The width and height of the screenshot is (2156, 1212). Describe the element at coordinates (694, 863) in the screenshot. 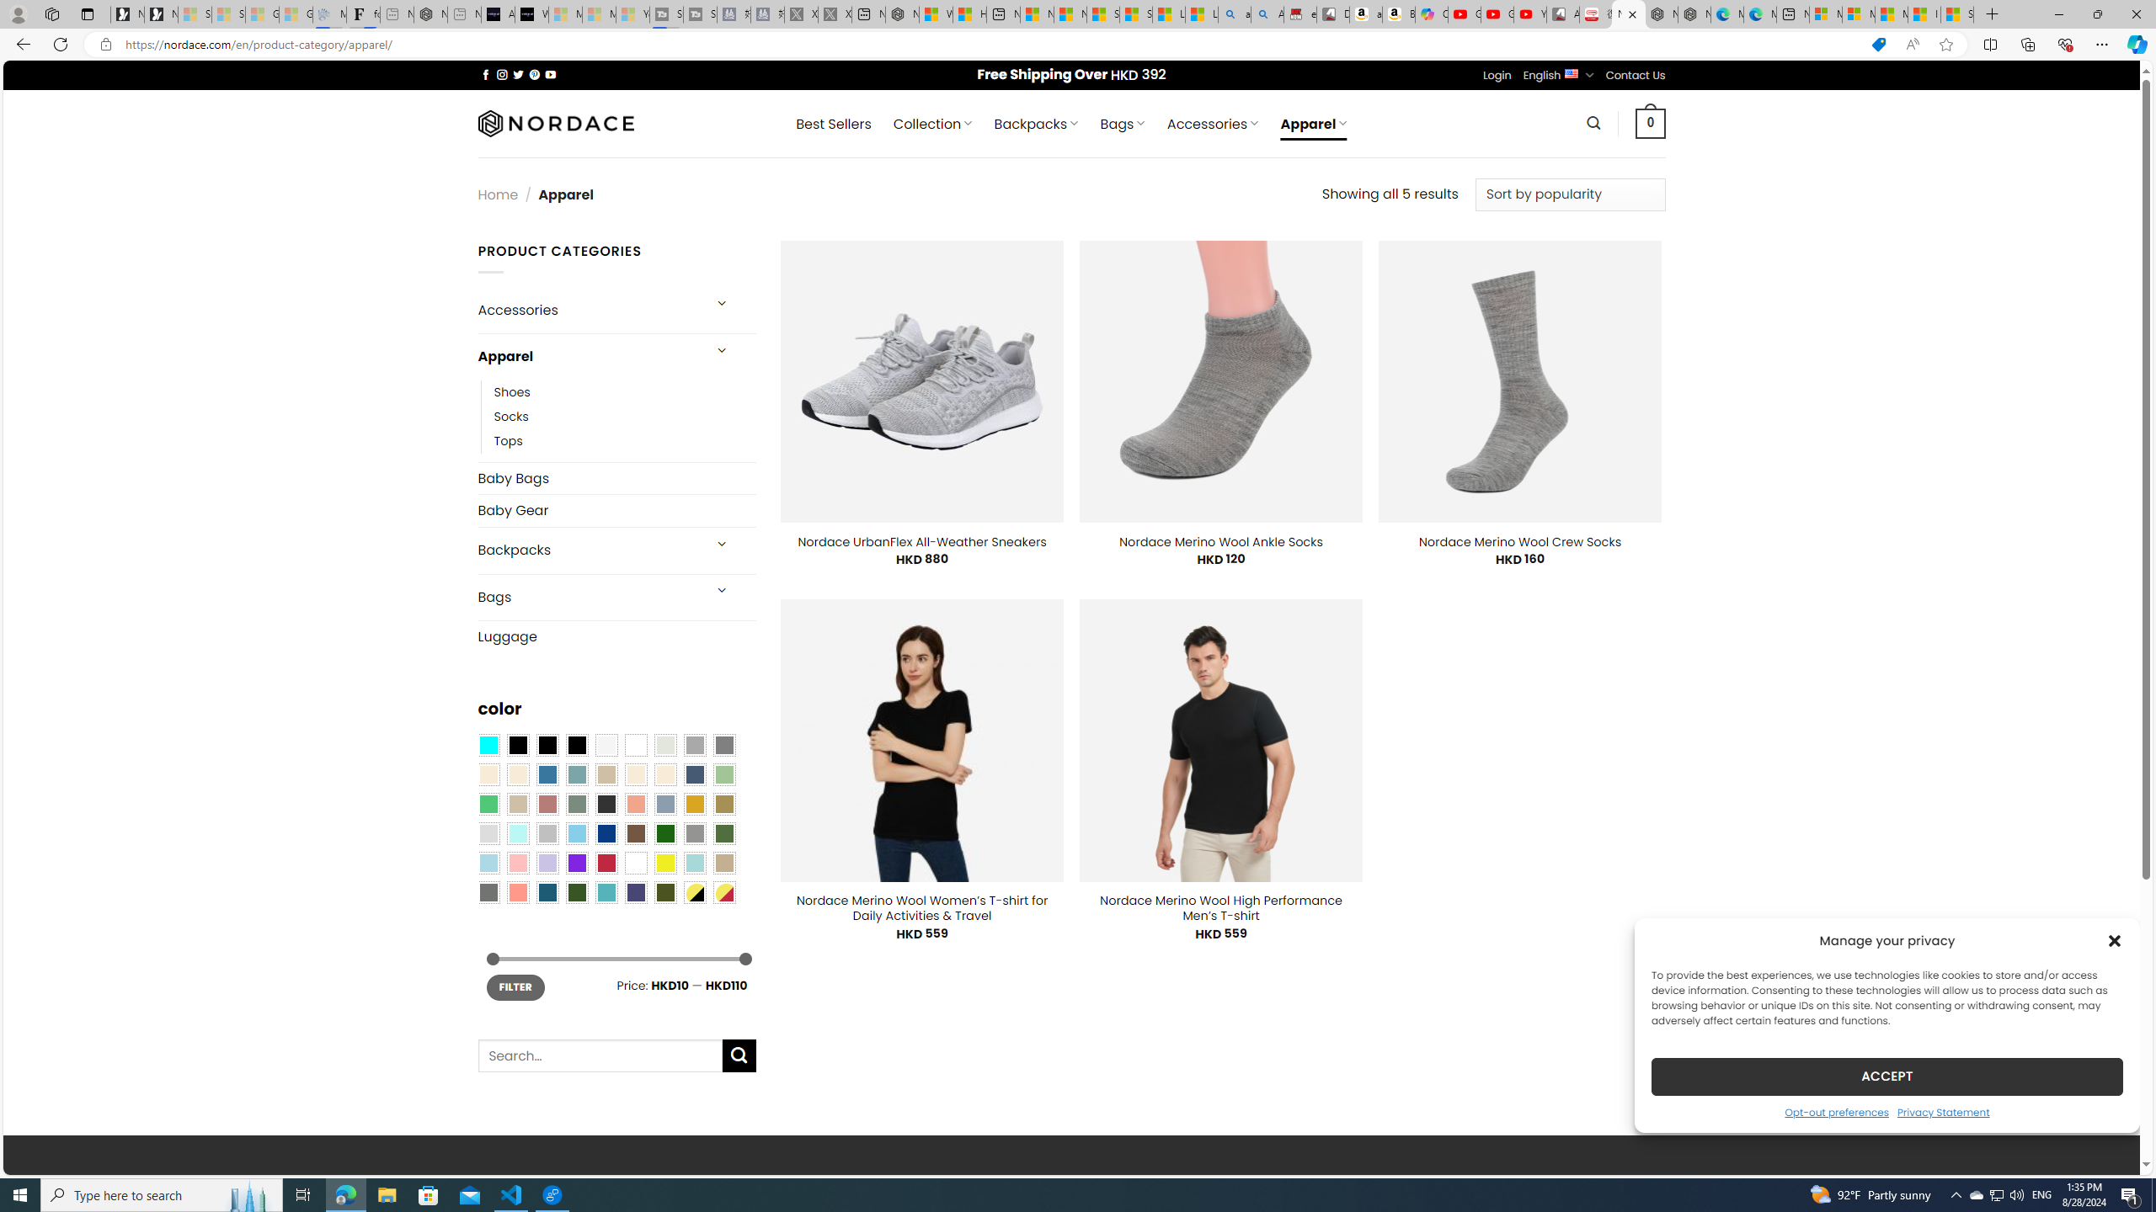

I see `Aqua` at that location.